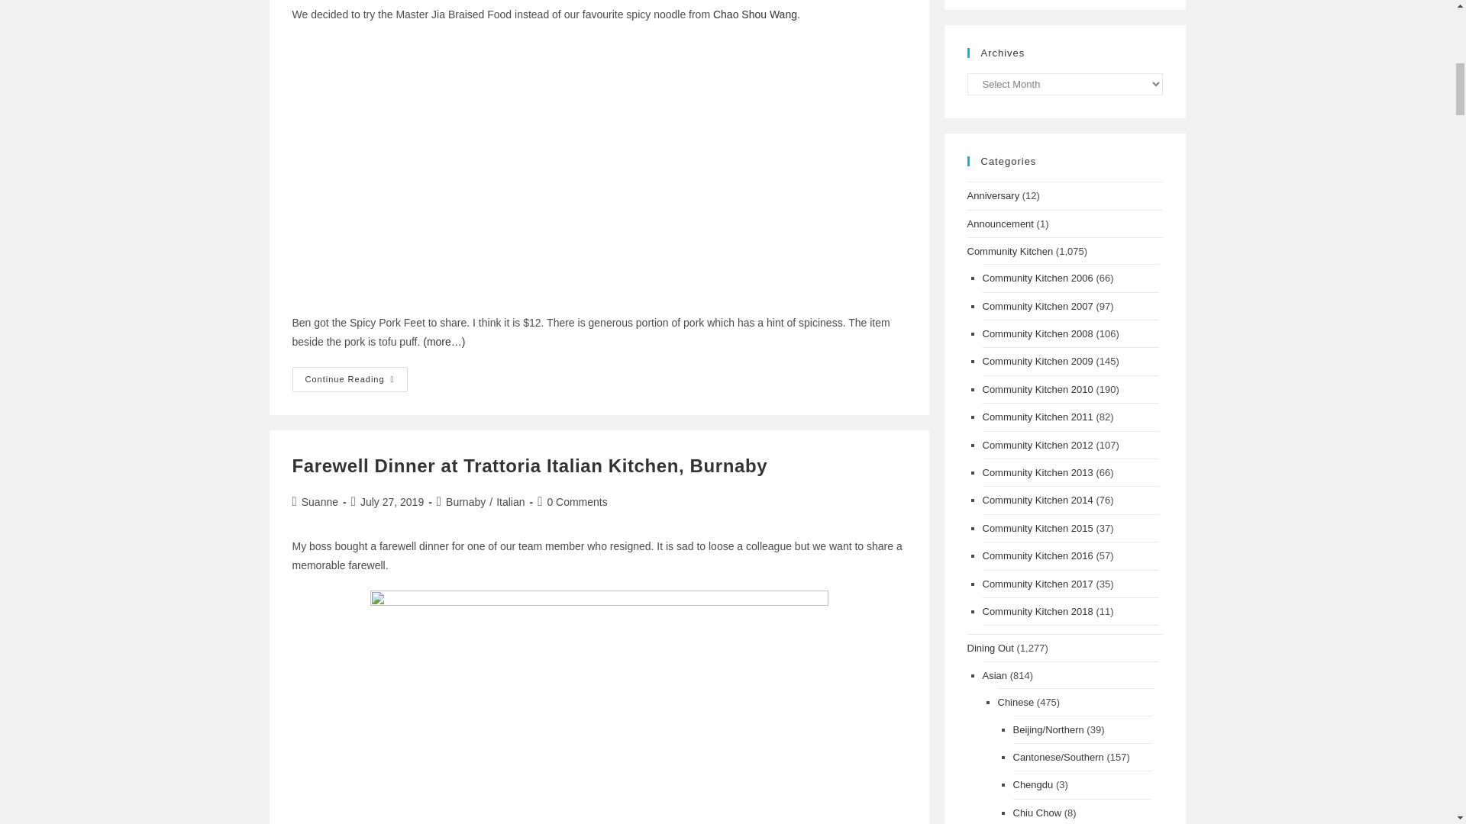  Describe the element at coordinates (510, 502) in the screenshot. I see `Italian` at that location.